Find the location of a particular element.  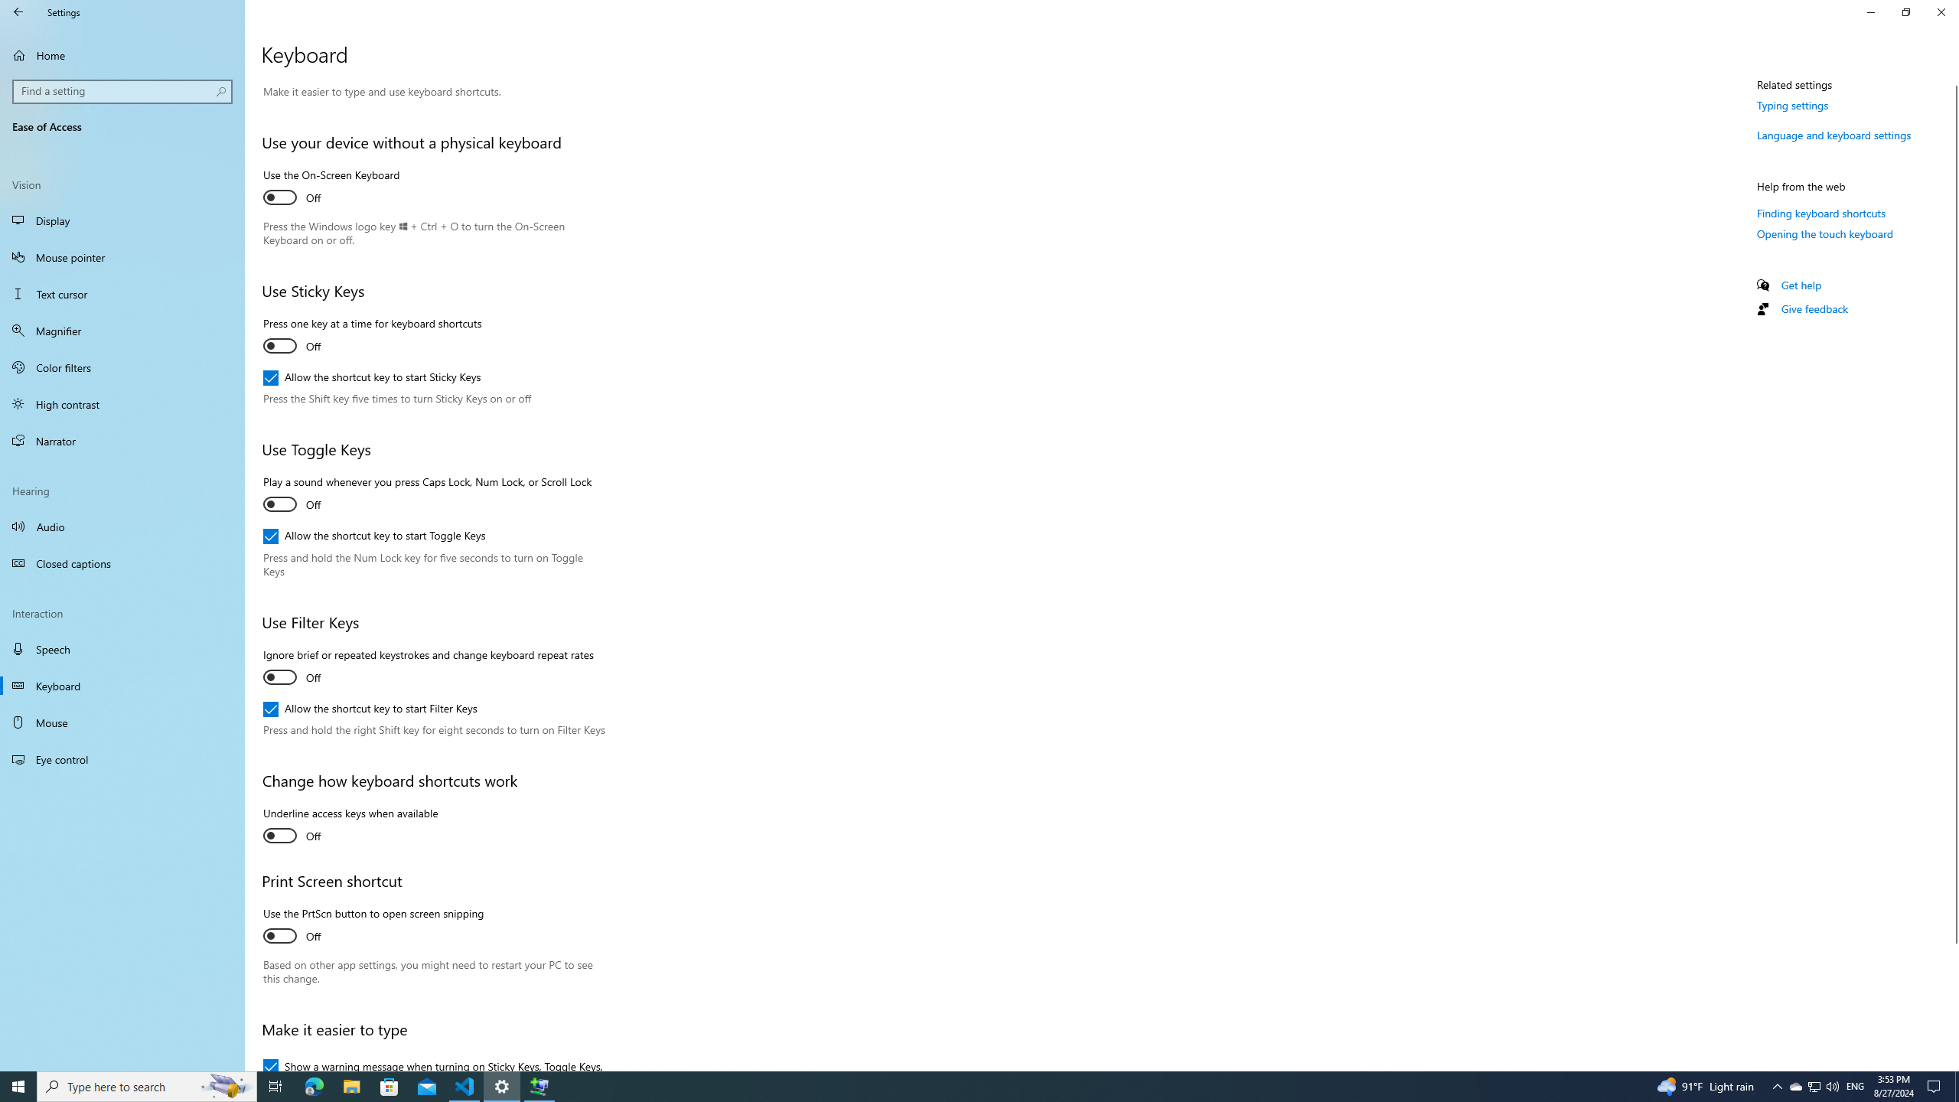

Type here to search is located at coordinates (147, 1087).